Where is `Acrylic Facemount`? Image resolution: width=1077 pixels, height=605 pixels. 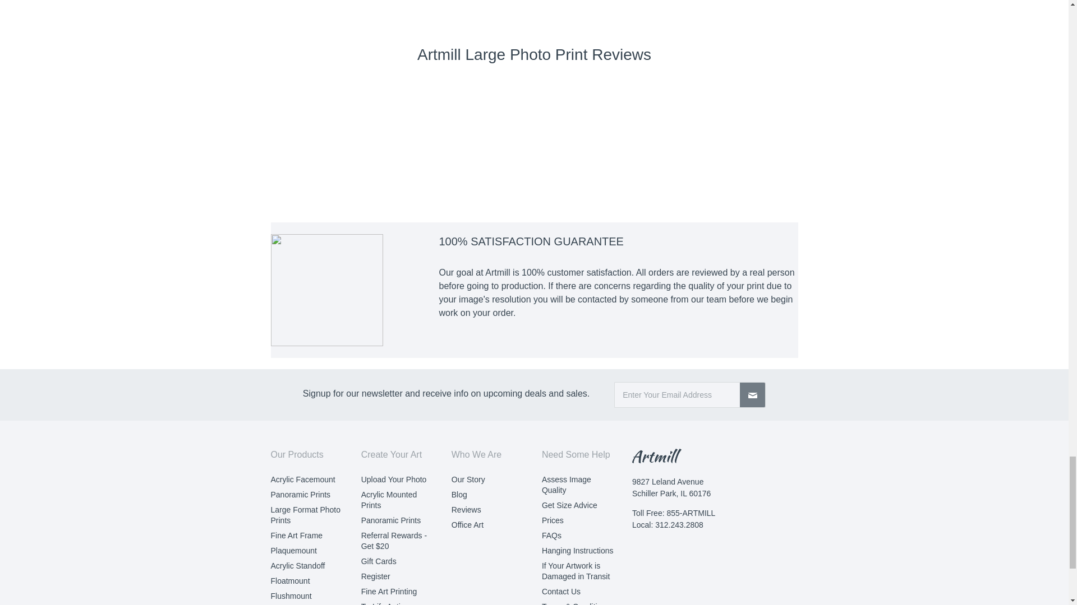 Acrylic Facemount is located at coordinates (302, 480).